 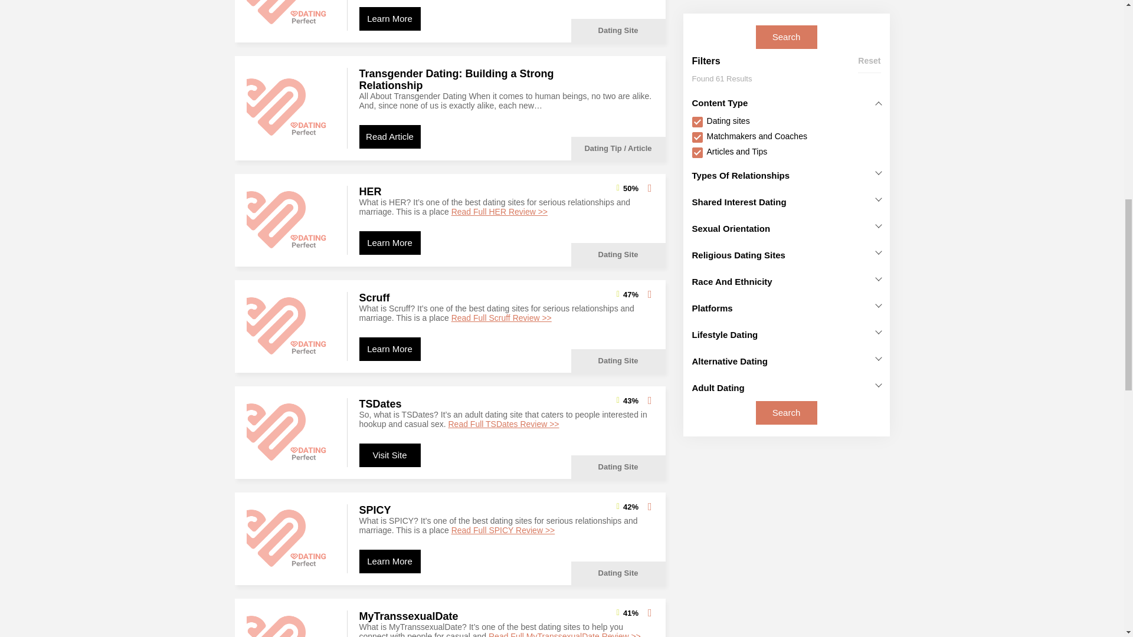 What do you see at coordinates (291, 15) in the screenshot?
I see `Gayvox` at bounding box center [291, 15].